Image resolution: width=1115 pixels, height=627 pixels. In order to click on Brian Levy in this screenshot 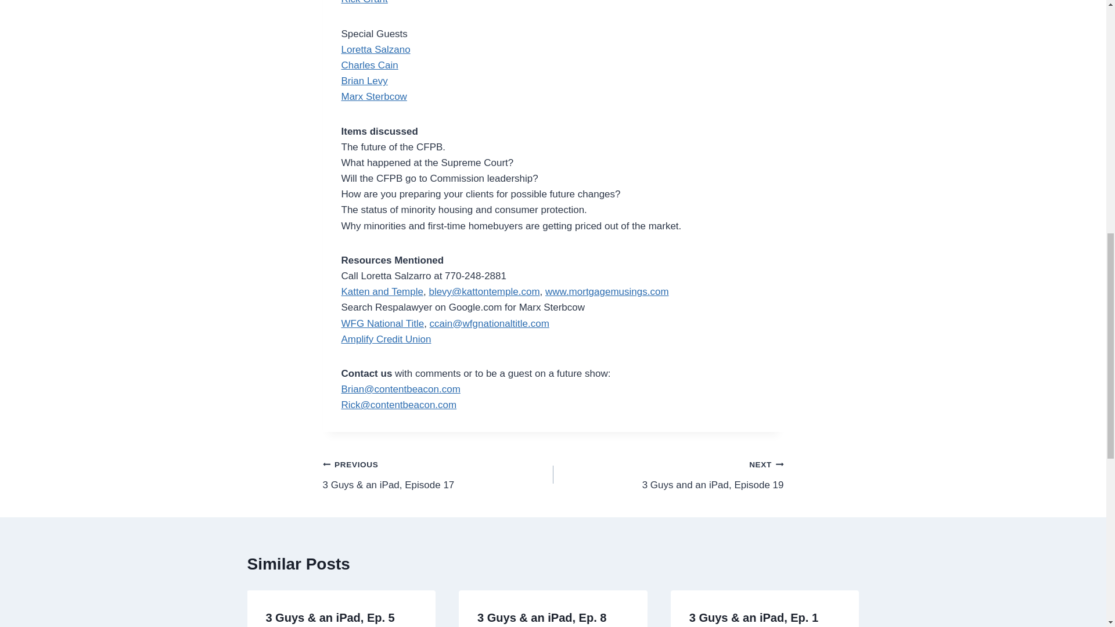, I will do `click(365, 81)`.